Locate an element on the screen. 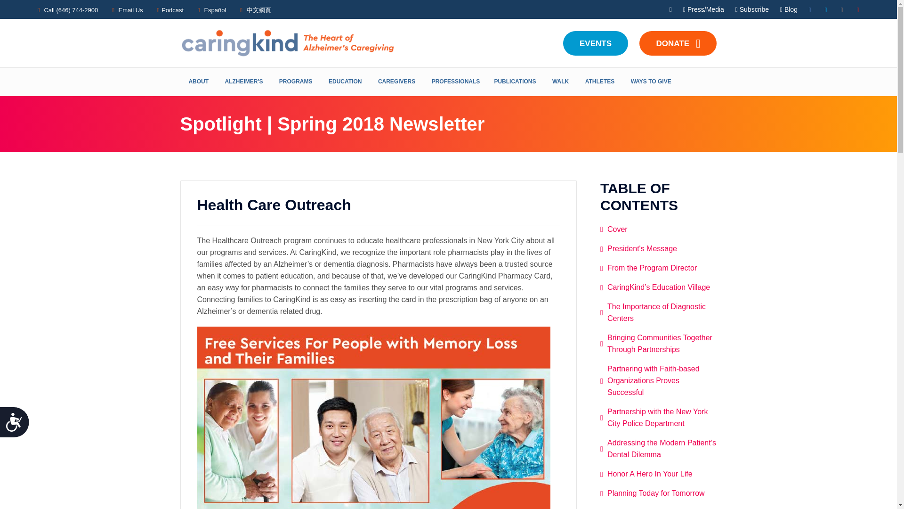 The width and height of the screenshot is (904, 509). The Importance of Diagnostic Centers is located at coordinates (656, 312).